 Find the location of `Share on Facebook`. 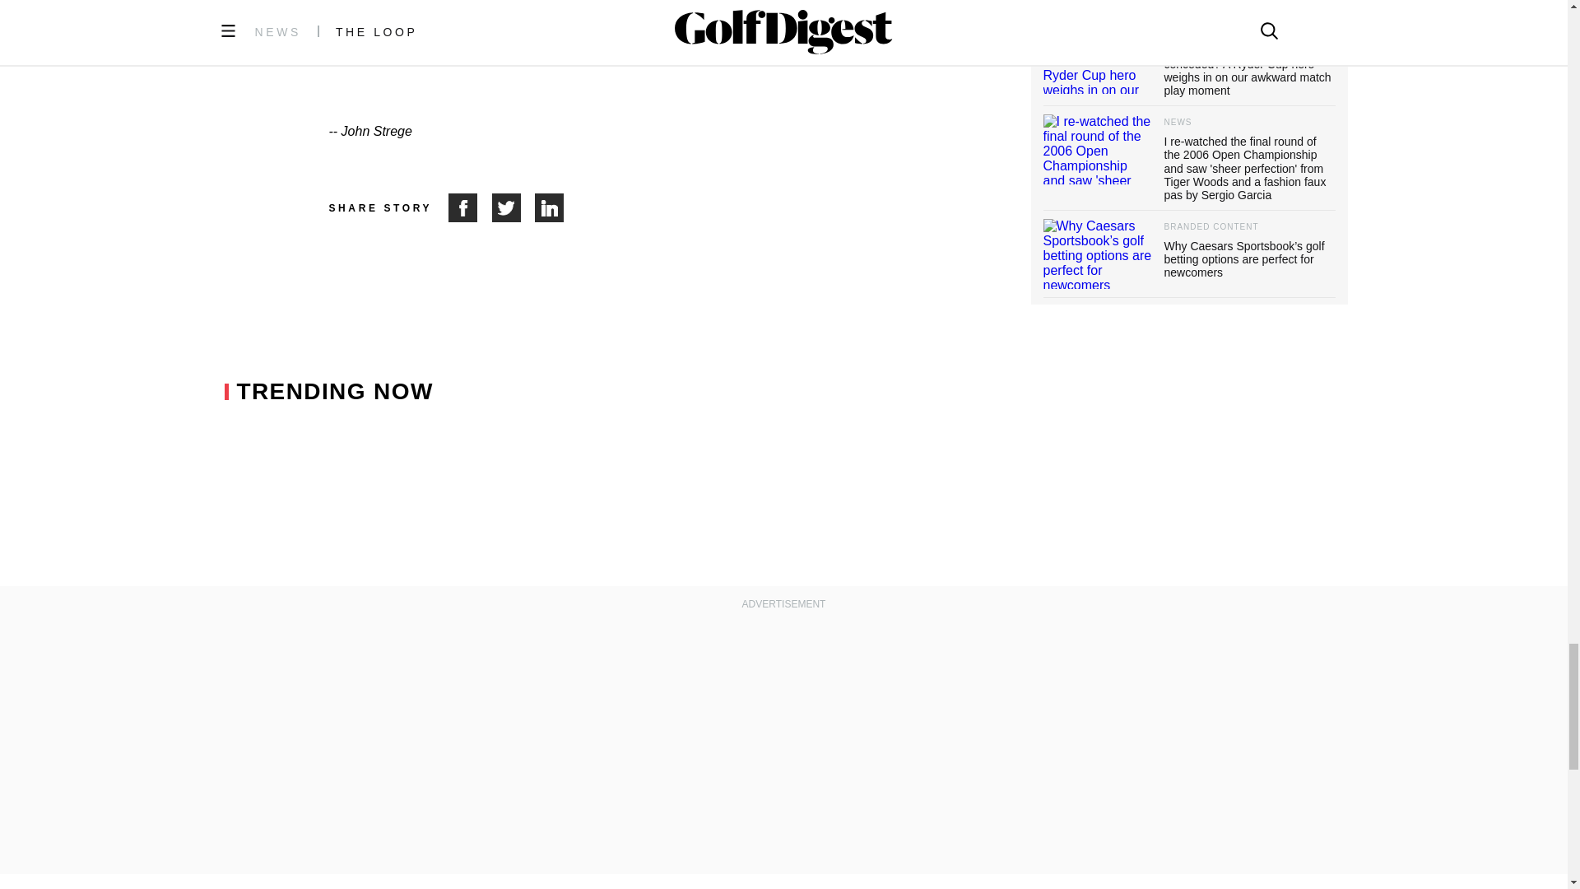

Share on Facebook is located at coordinates (470, 207).